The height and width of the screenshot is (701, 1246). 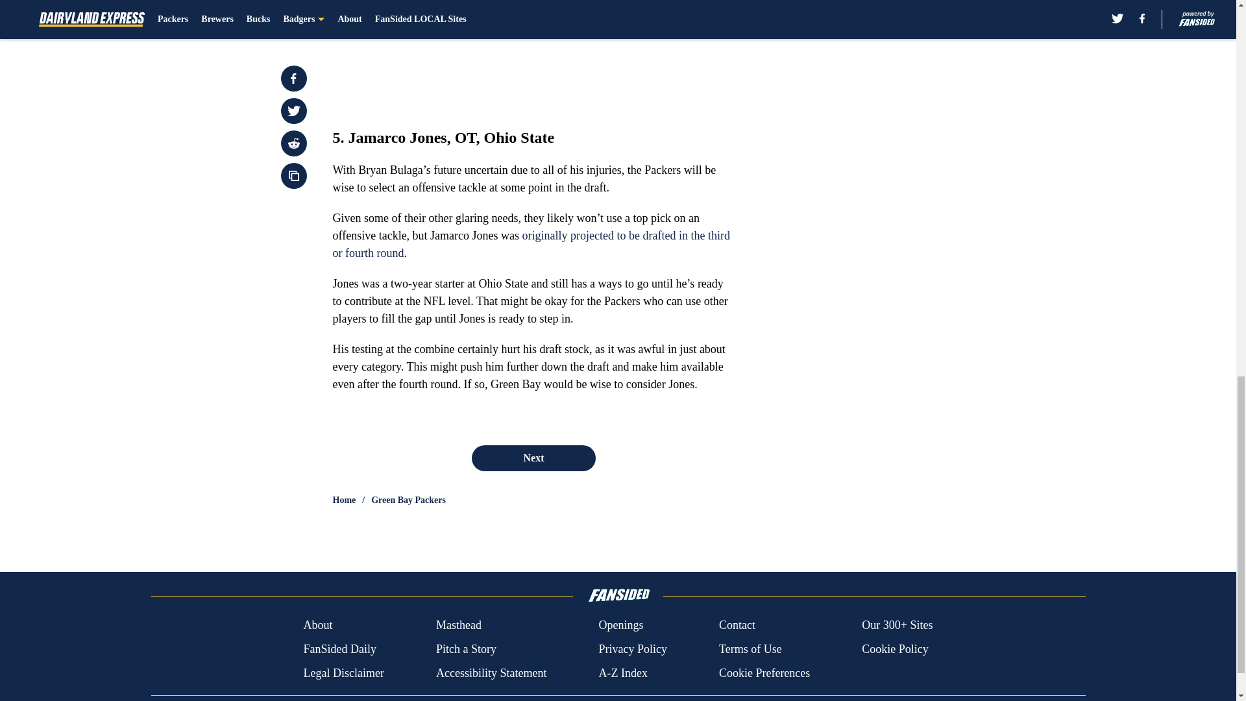 What do you see at coordinates (409, 500) in the screenshot?
I see `Green Bay Packers` at bounding box center [409, 500].